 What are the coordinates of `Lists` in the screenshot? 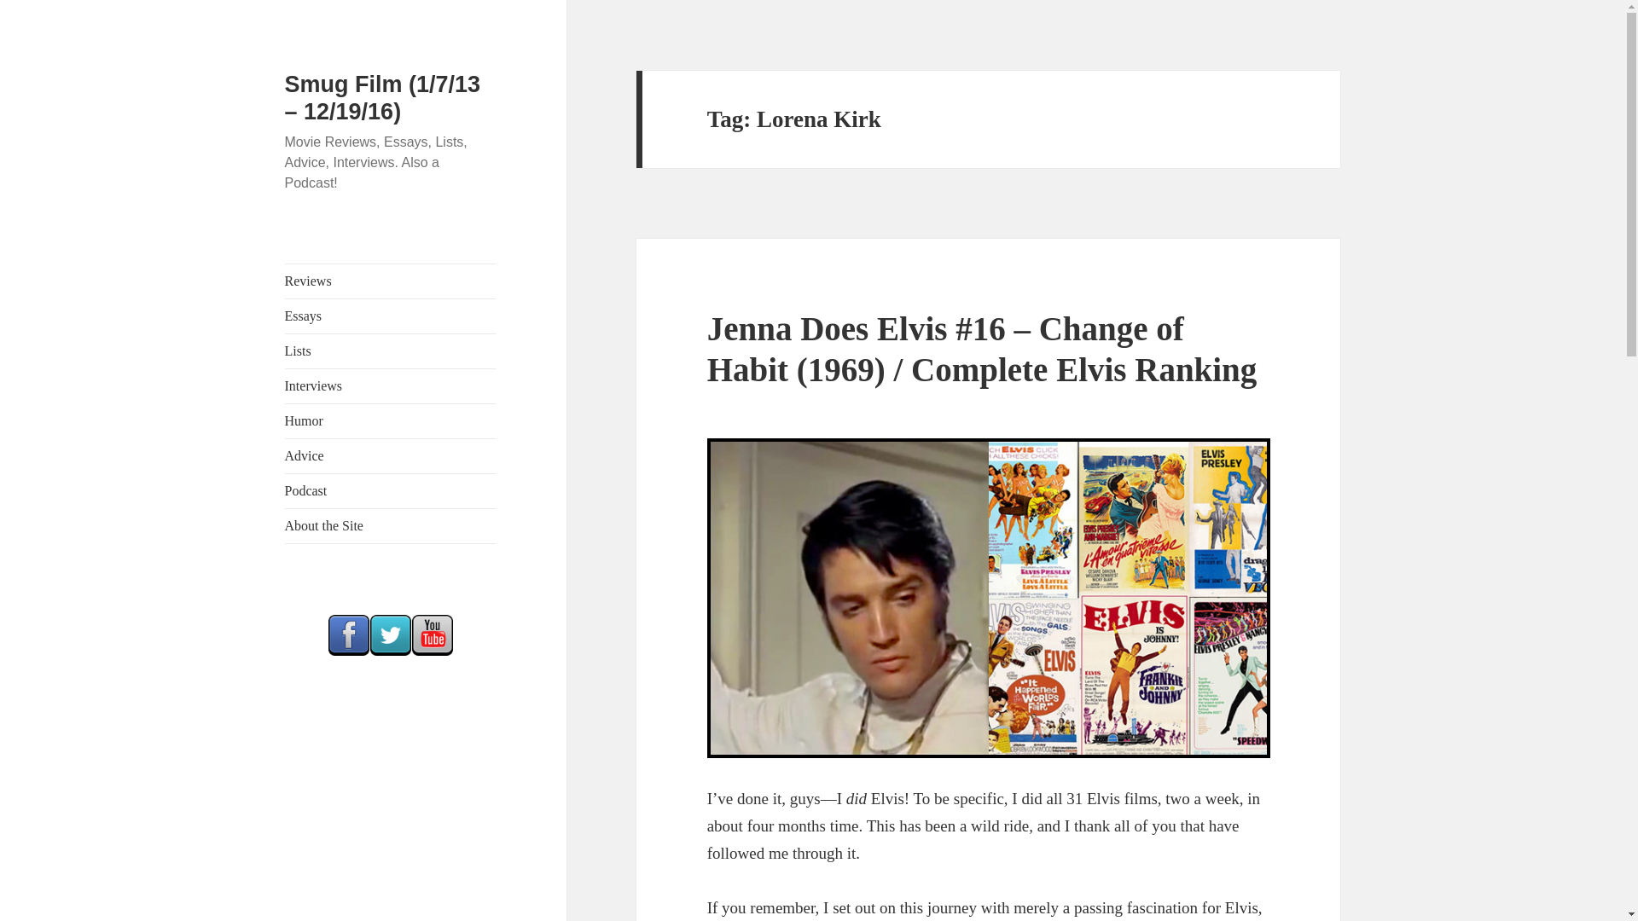 It's located at (391, 351).